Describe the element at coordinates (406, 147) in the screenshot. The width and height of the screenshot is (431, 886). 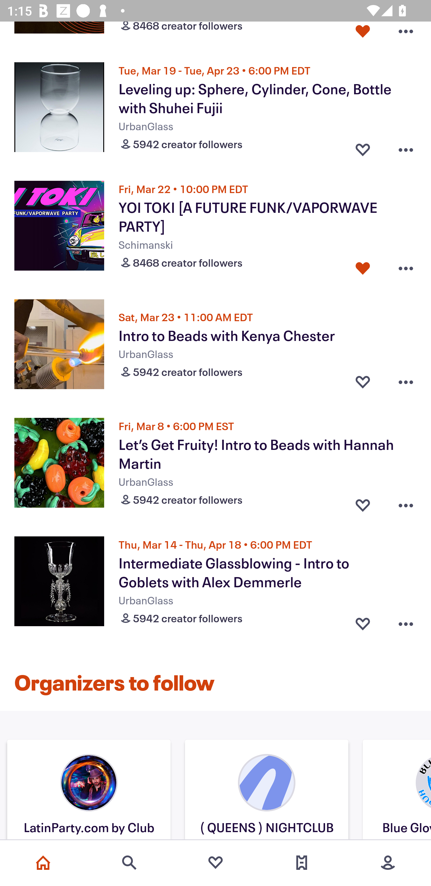
I see `Overflow menu button` at that location.